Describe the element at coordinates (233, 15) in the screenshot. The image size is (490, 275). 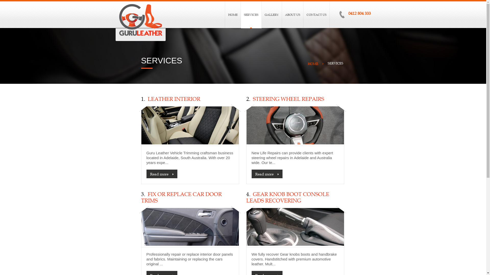
I see `HOME` at that location.